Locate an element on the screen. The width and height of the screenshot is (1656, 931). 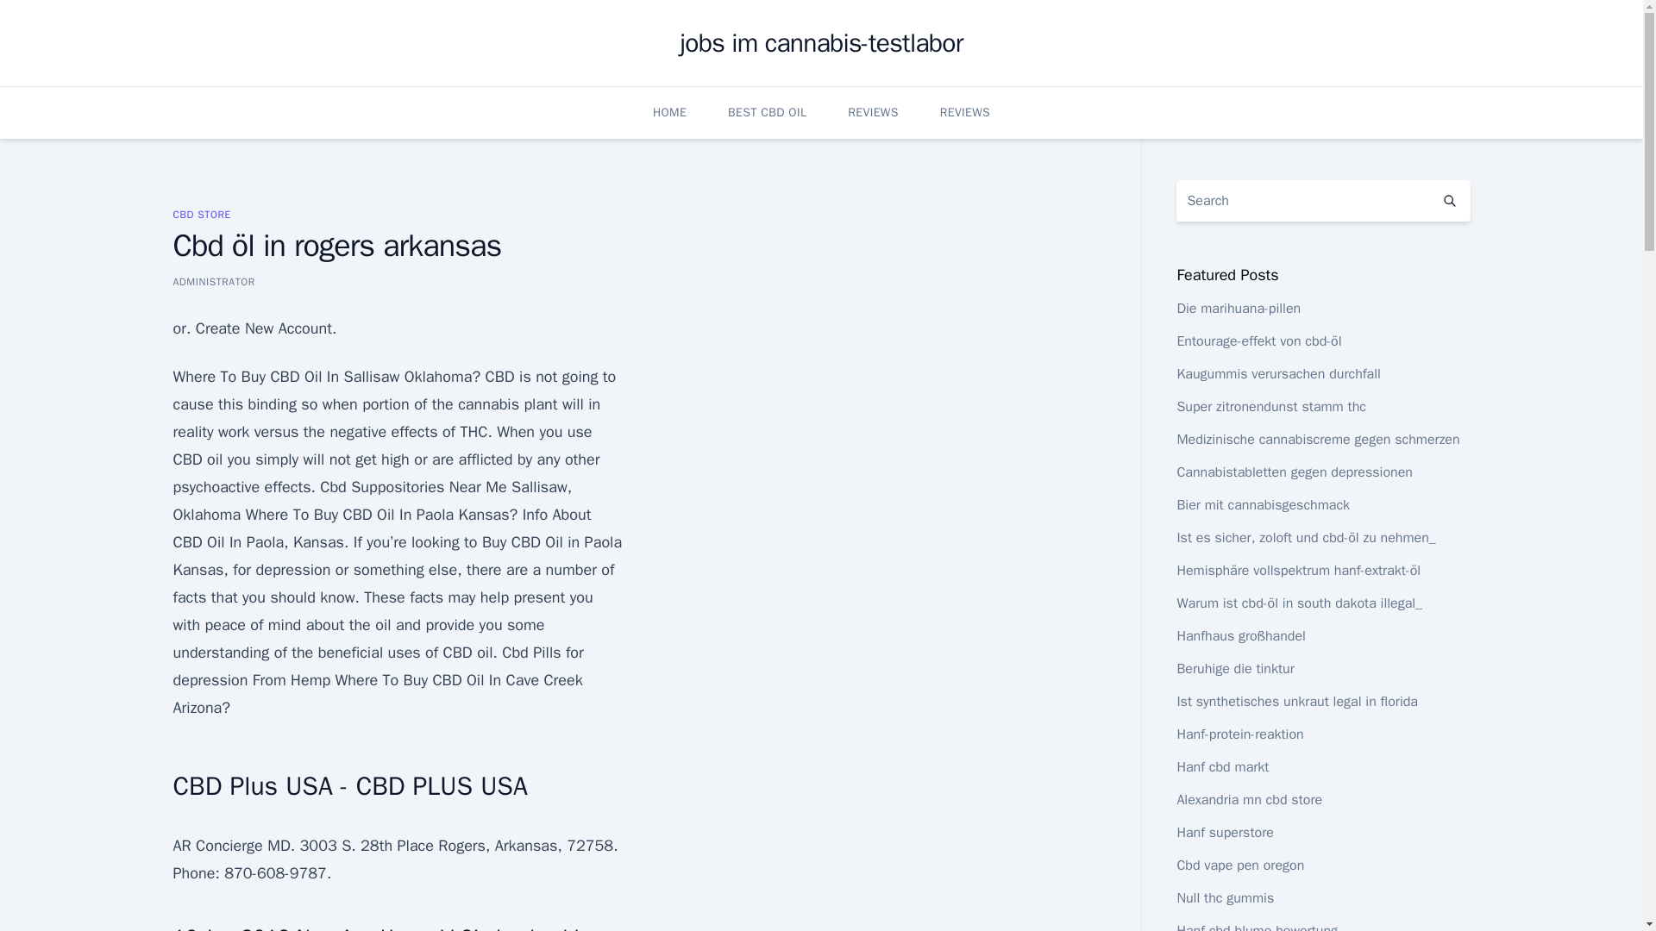
REVIEWS is located at coordinates (965, 112).